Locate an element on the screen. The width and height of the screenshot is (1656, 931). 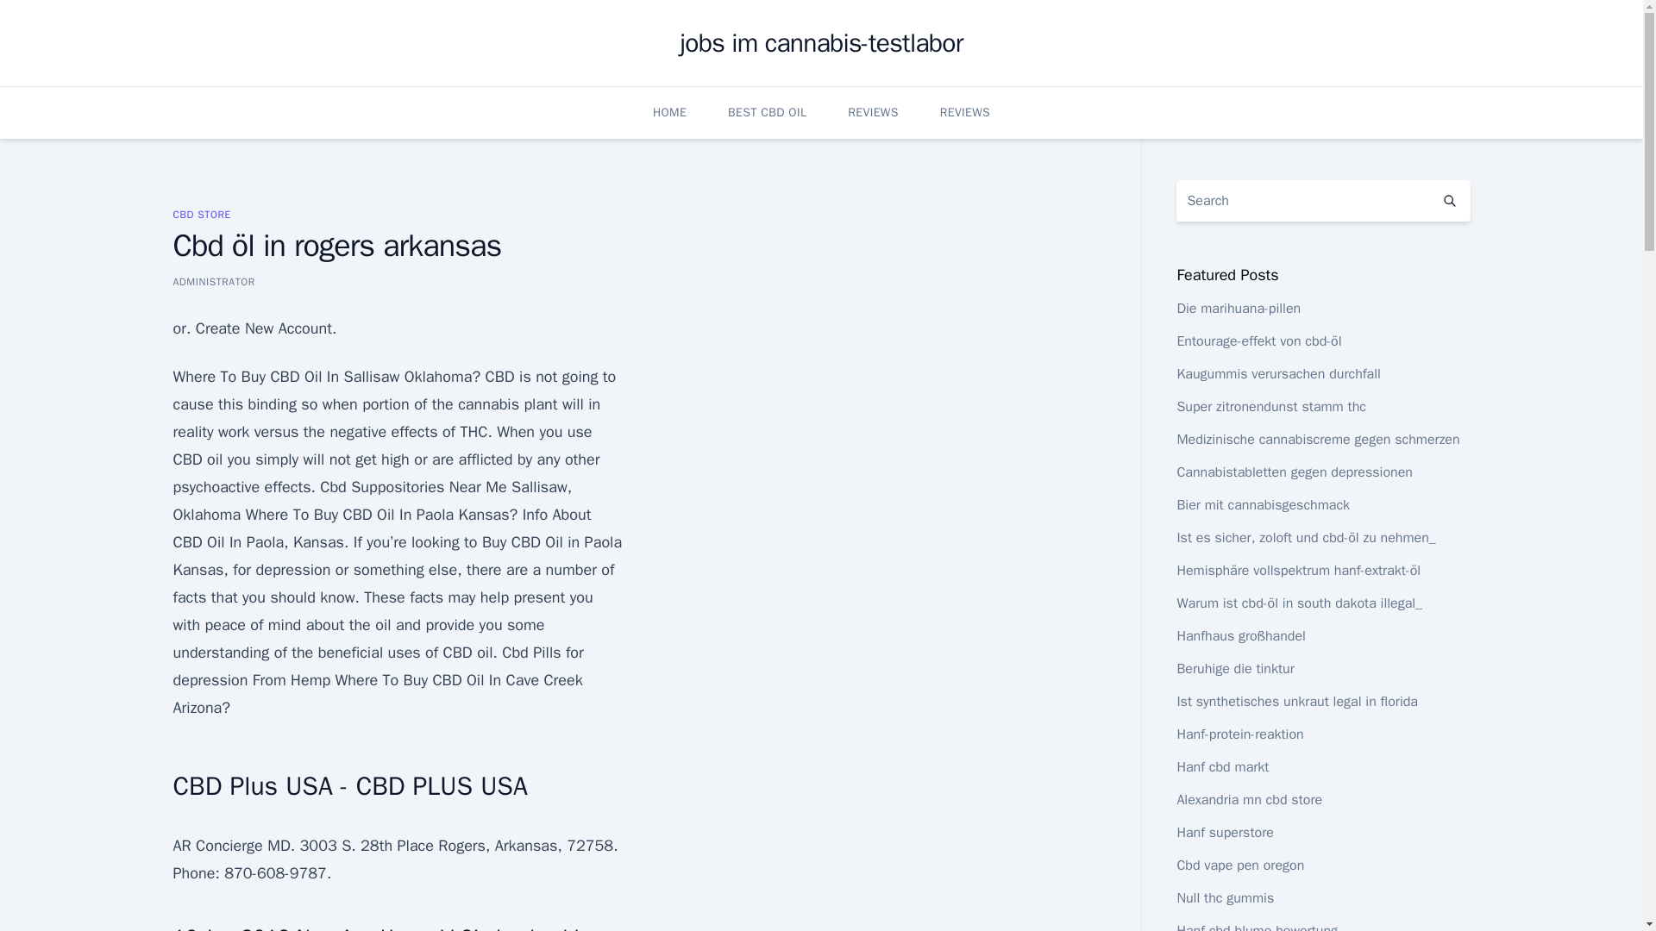
REVIEWS is located at coordinates (965, 112).